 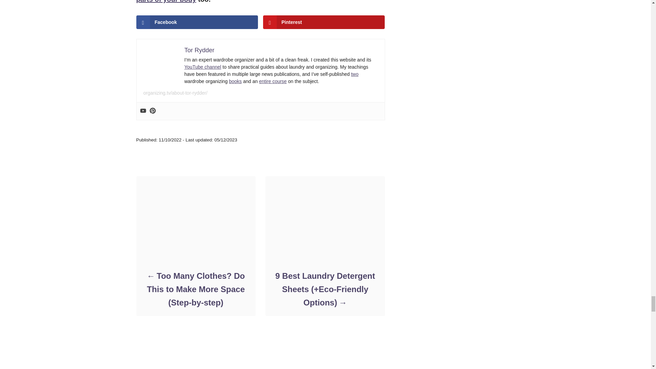 What do you see at coordinates (235, 81) in the screenshot?
I see `books` at bounding box center [235, 81].